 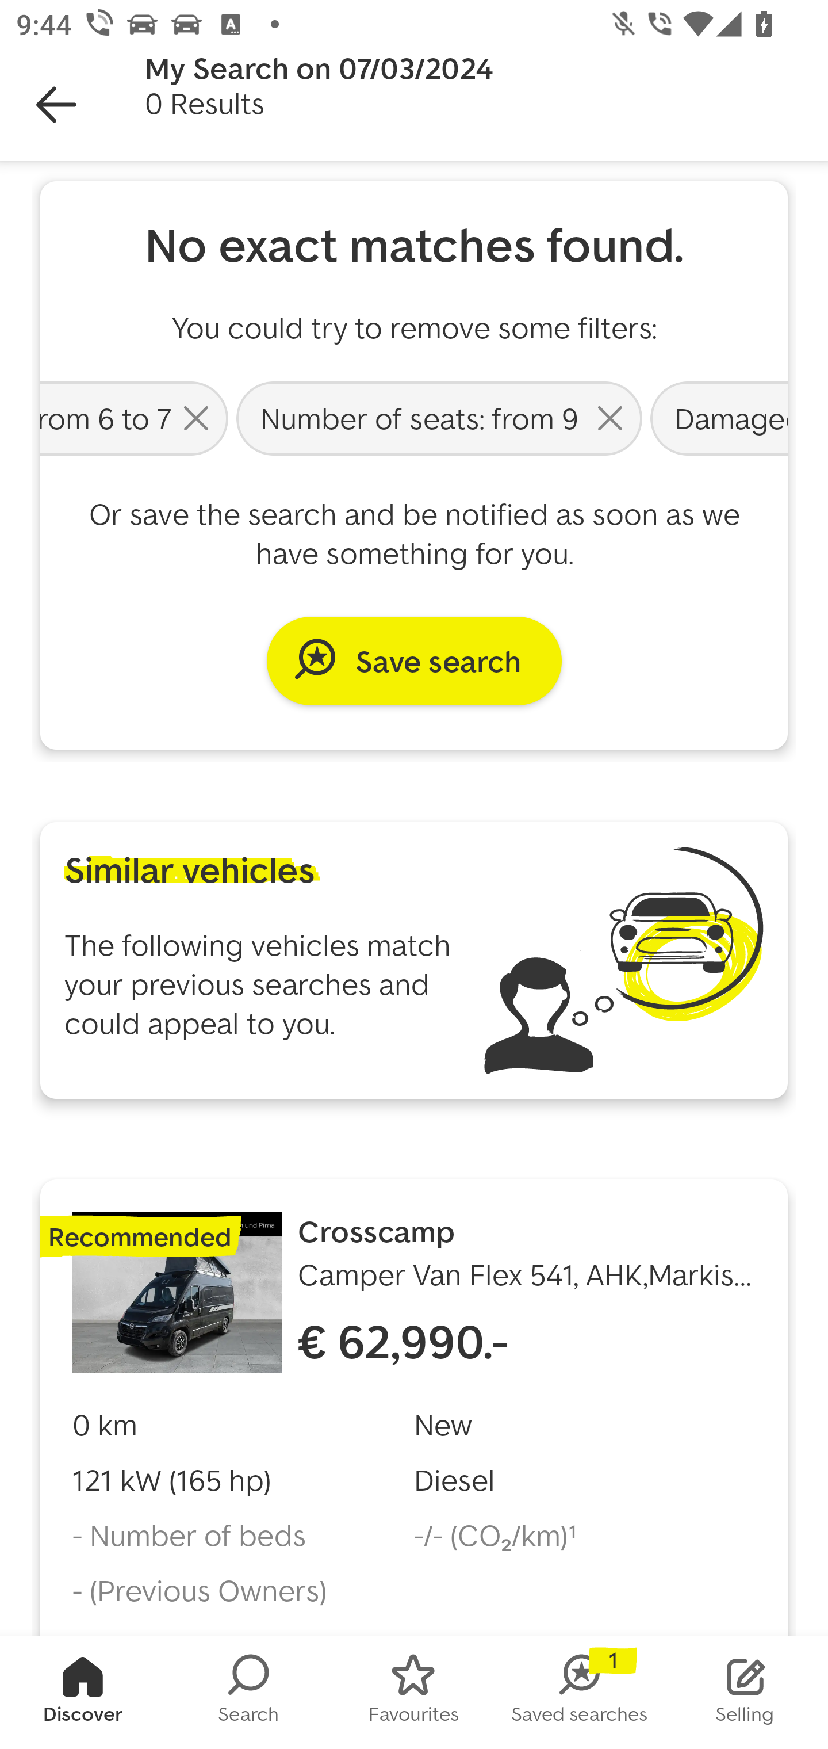 What do you see at coordinates (56, 105) in the screenshot?
I see `Navigate up` at bounding box center [56, 105].